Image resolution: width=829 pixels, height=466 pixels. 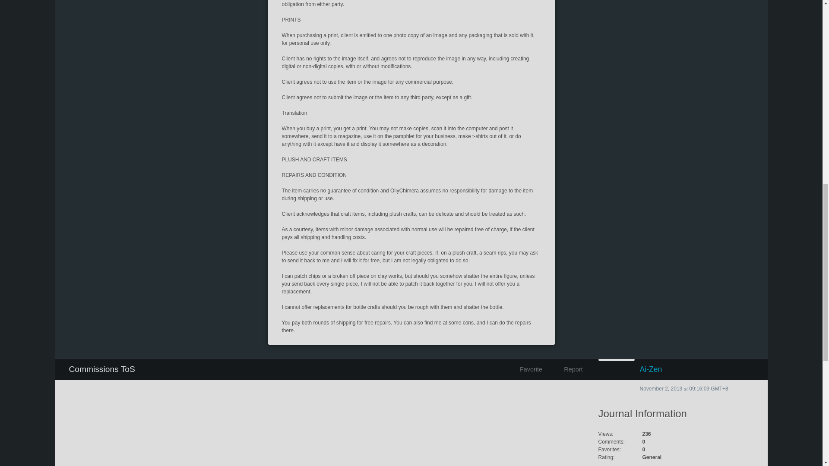 I want to click on Favorite, so click(x=528, y=369).